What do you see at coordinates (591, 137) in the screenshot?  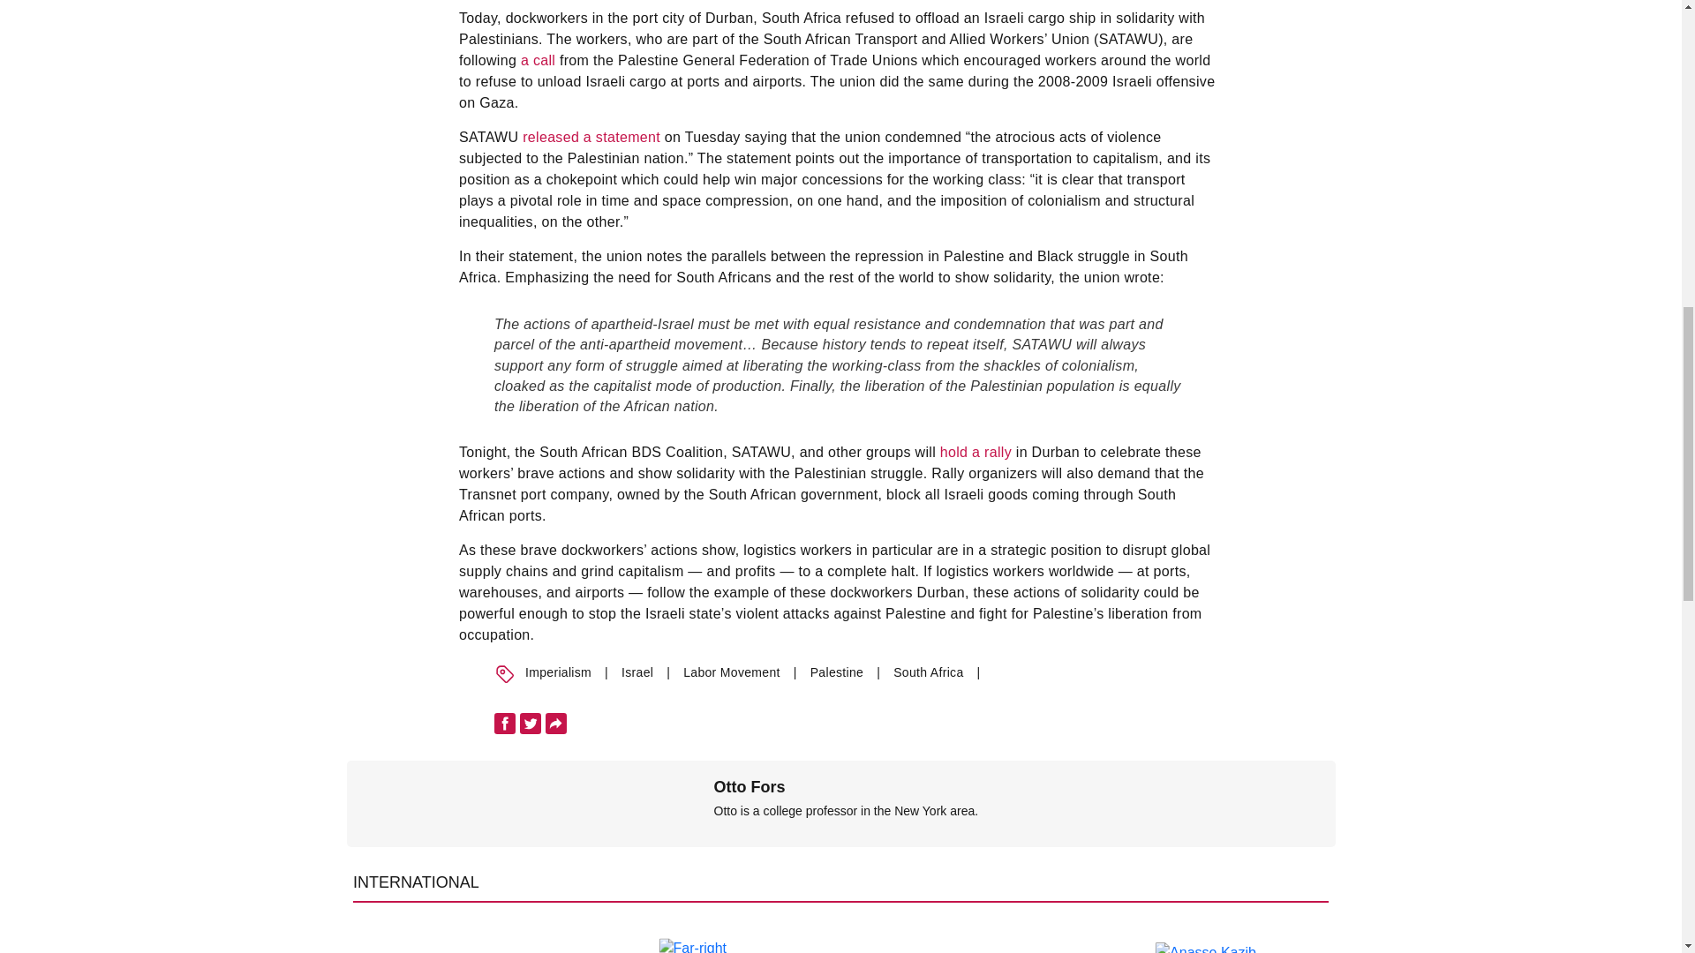 I see `released a statement` at bounding box center [591, 137].